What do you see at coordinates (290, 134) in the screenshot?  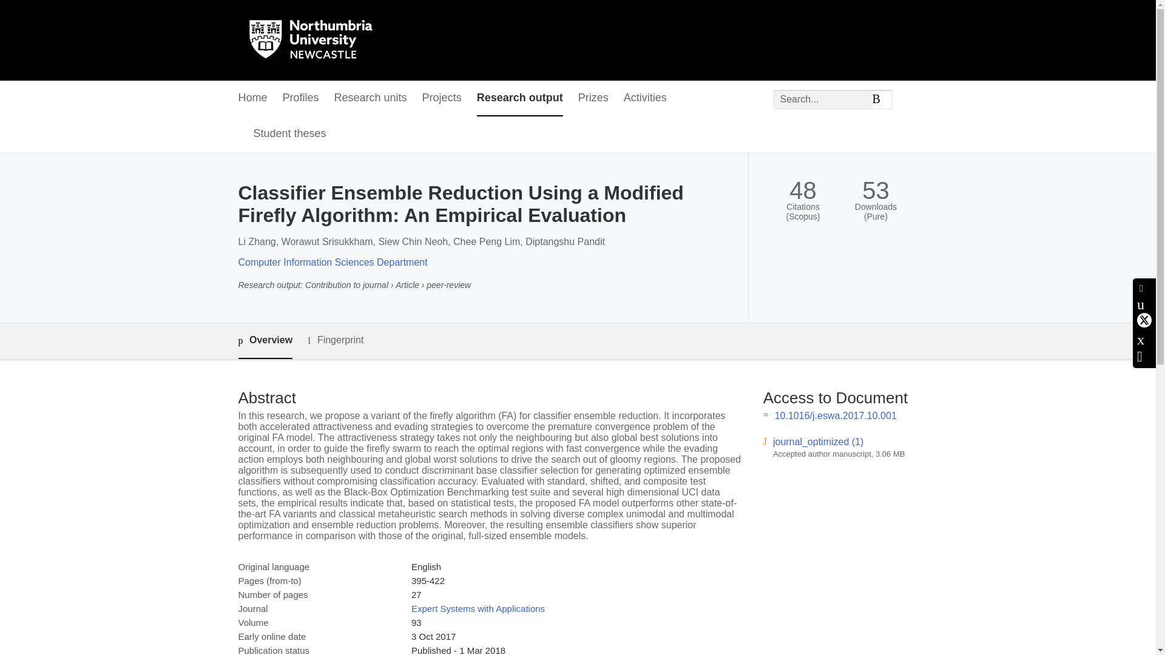 I see `Student theses` at bounding box center [290, 134].